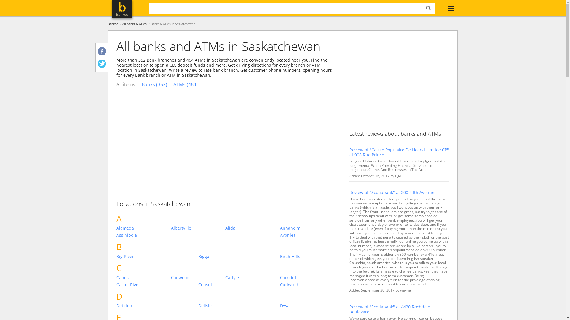 This screenshot has height=320, width=570. What do you see at coordinates (142, 278) in the screenshot?
I see `Canora` at bounding box center [142, 278].